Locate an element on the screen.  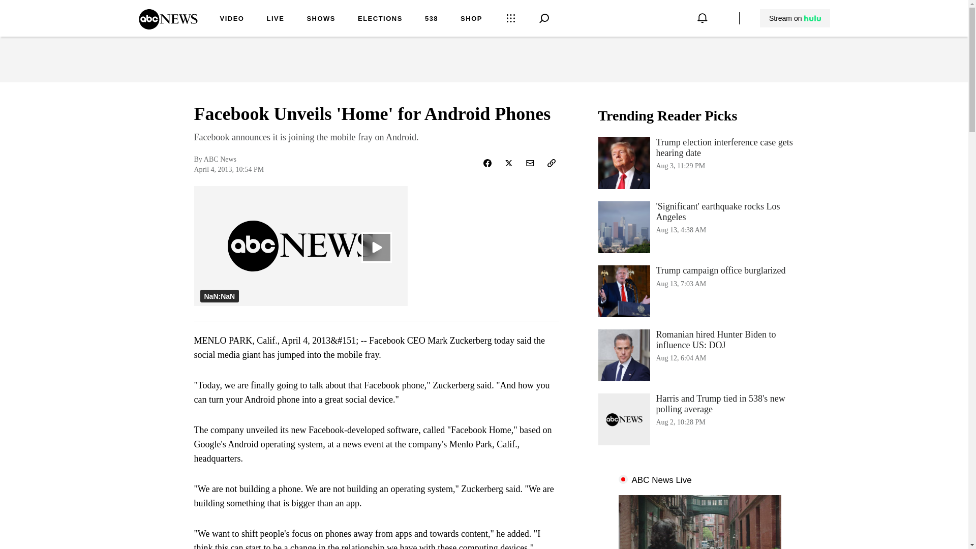
LIVE is located at coordinates (699, 291).